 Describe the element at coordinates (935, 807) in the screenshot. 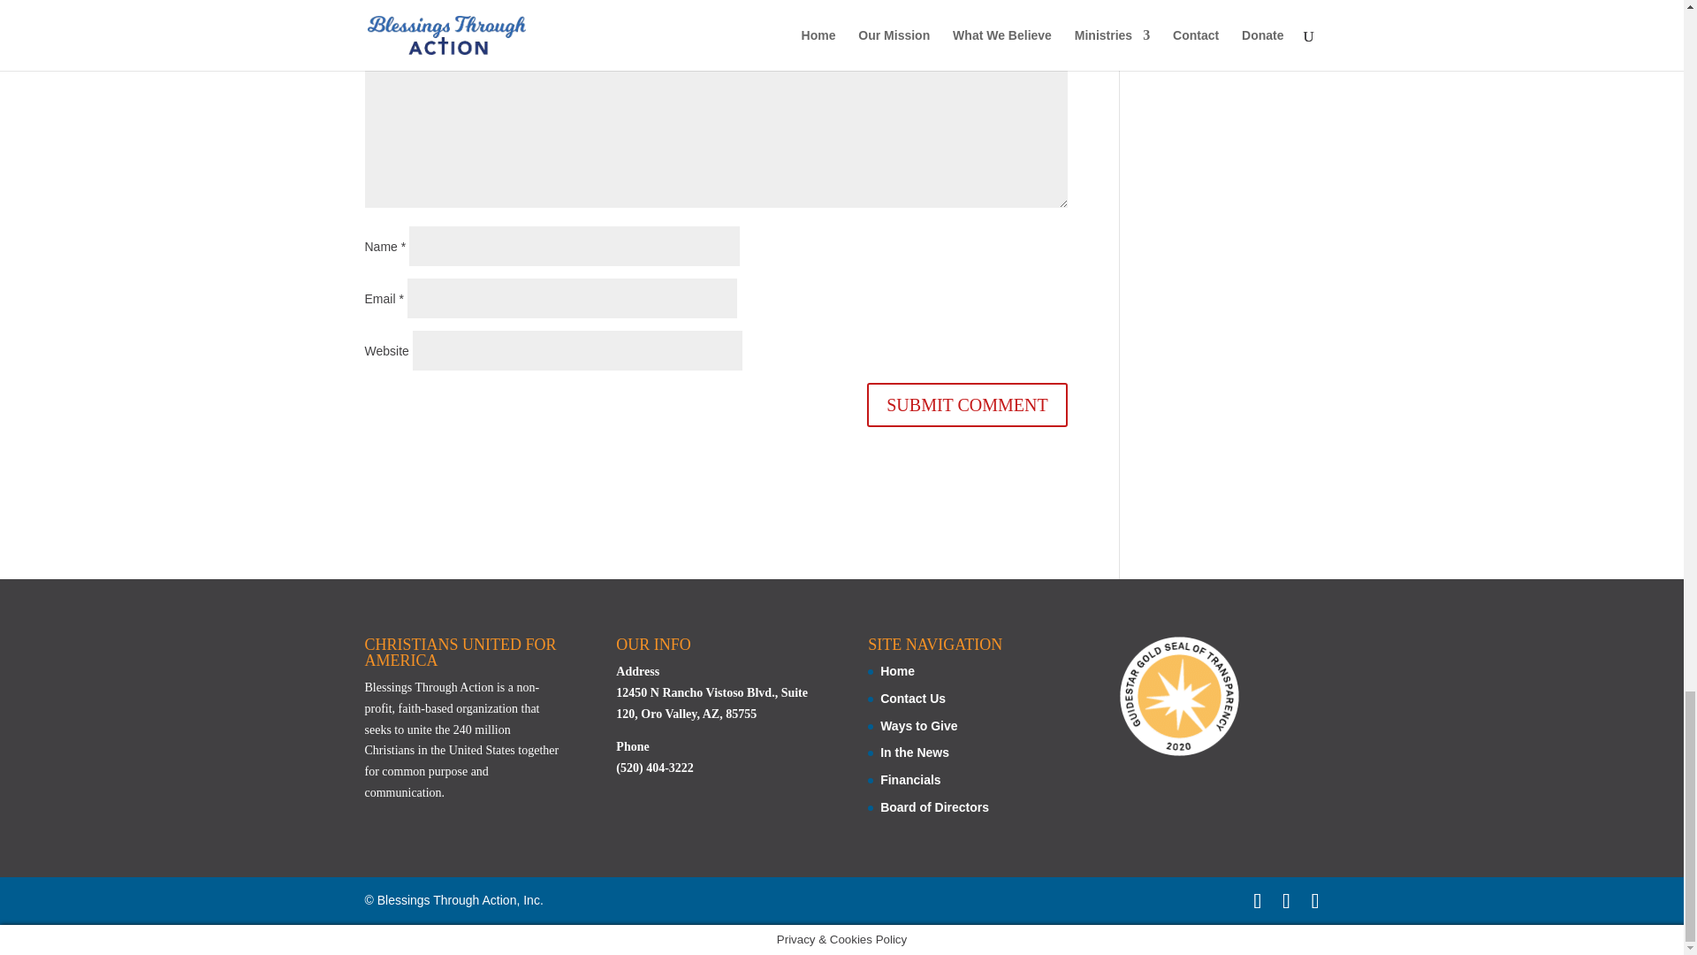

I see `Board of Directors` at that location.